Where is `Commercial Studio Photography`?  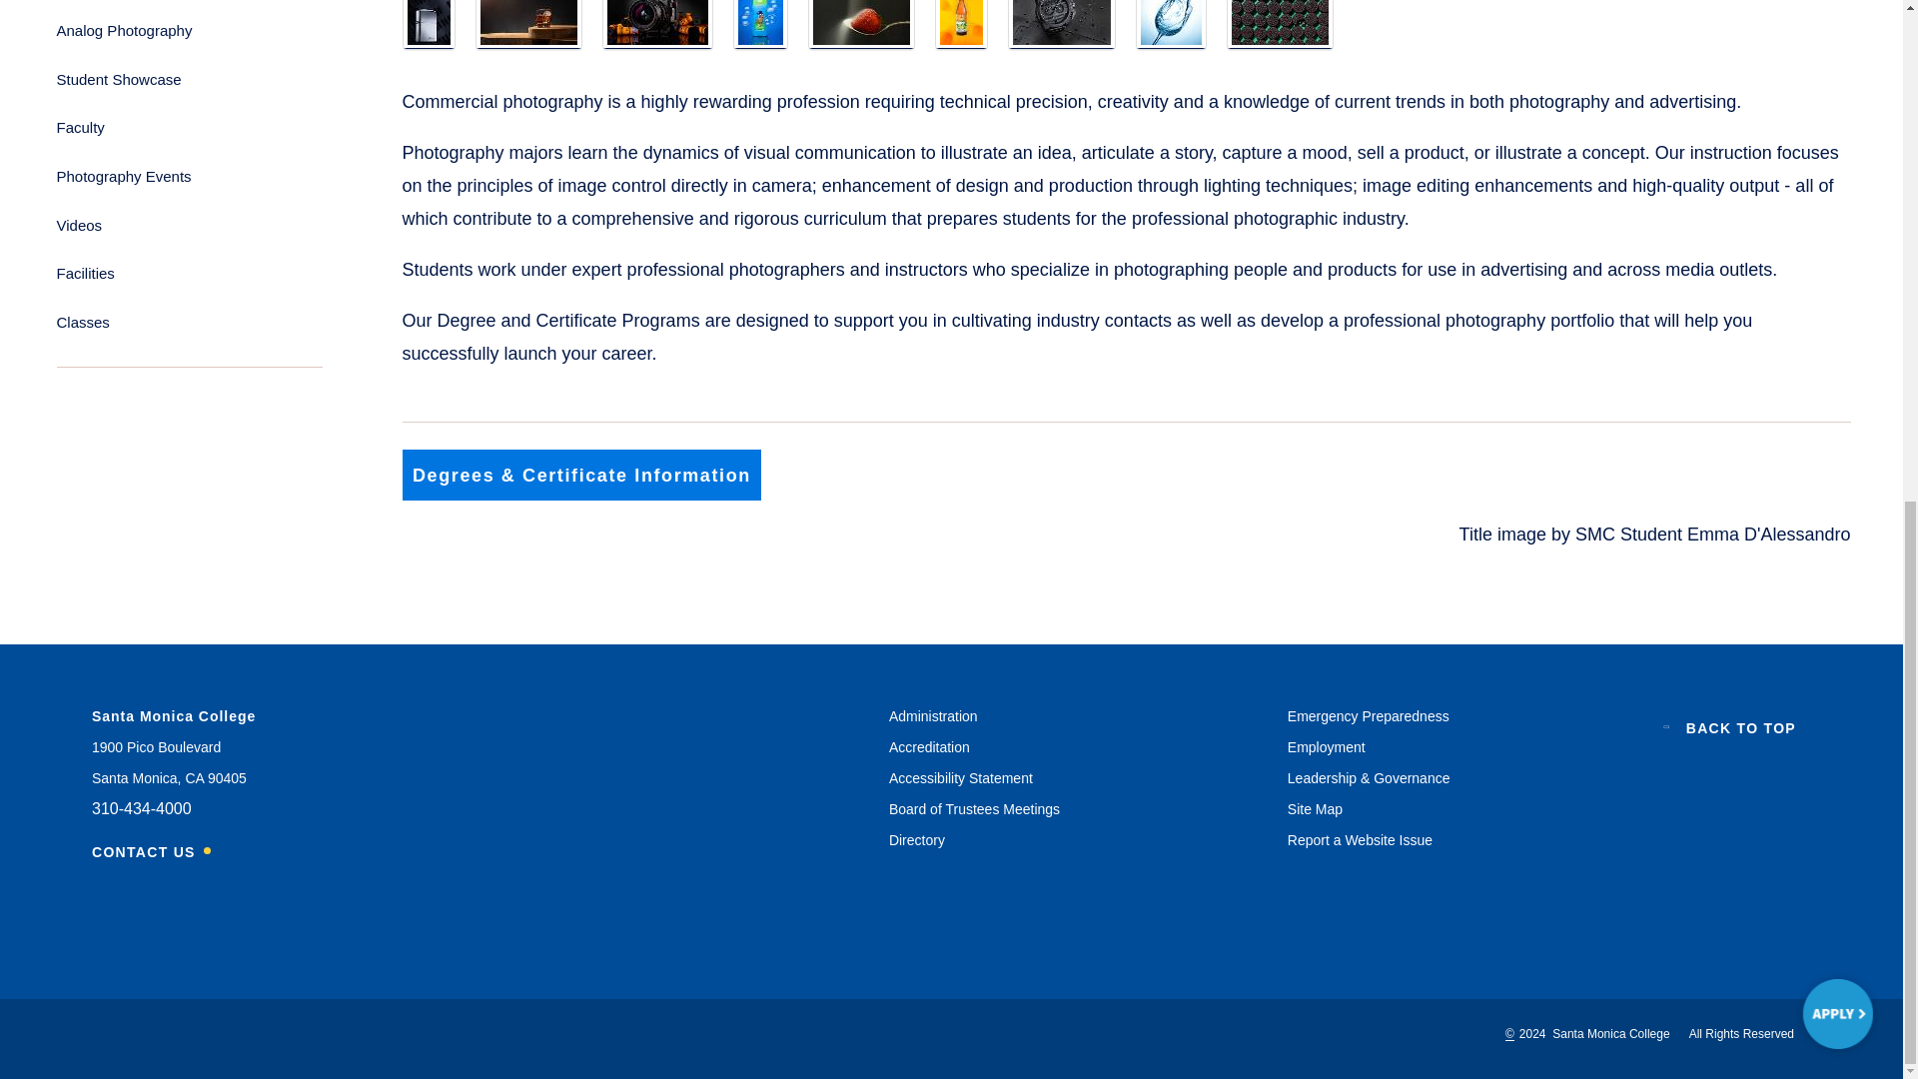 Commercial Studio Photography is located at coordinates (429, 22).